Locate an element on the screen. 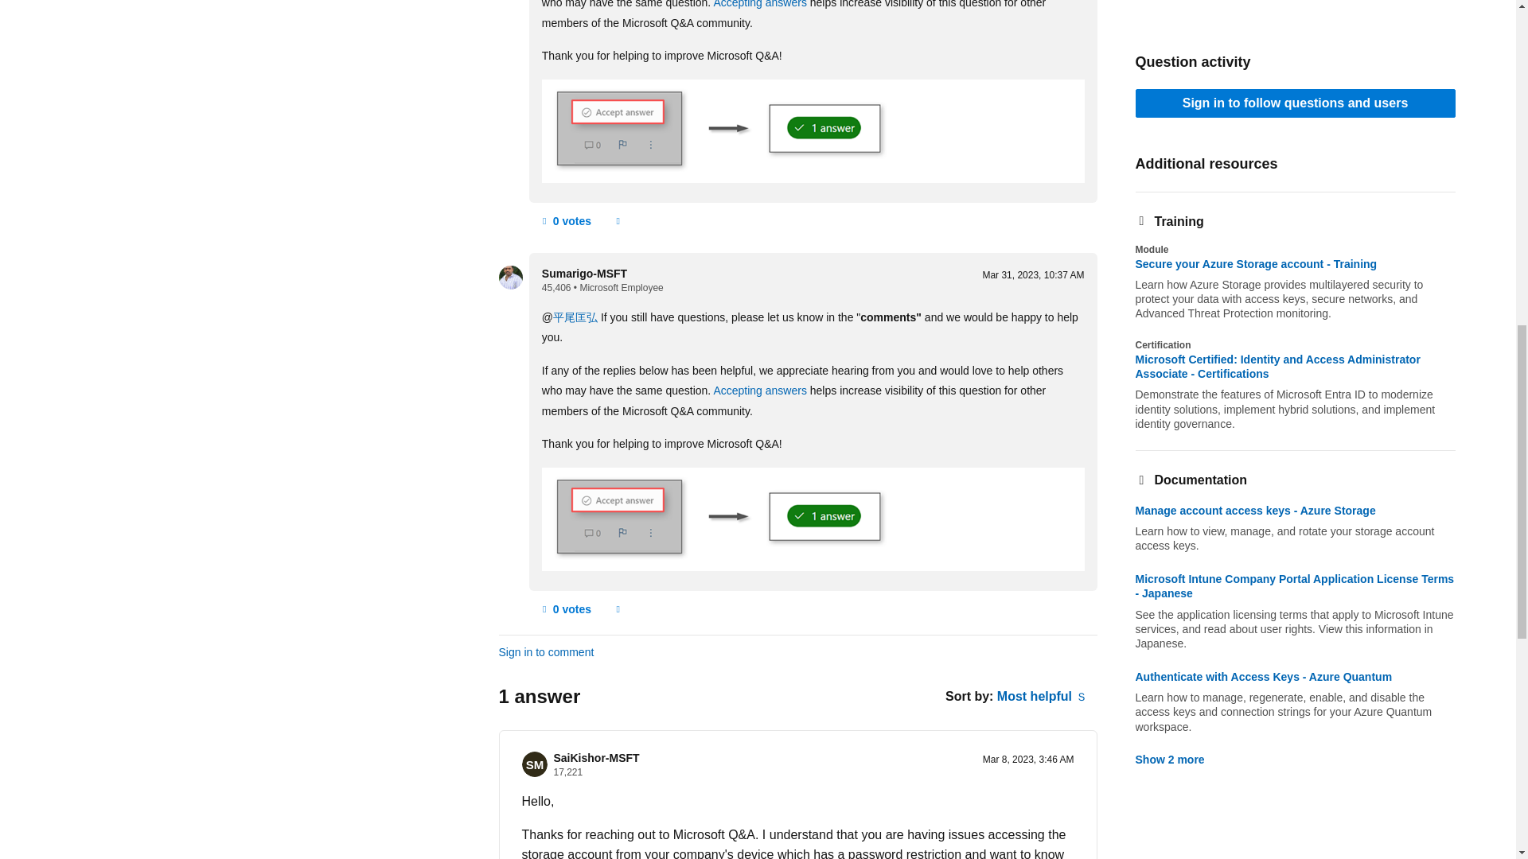  This comment is helpful is located at coordinates (565, 221).